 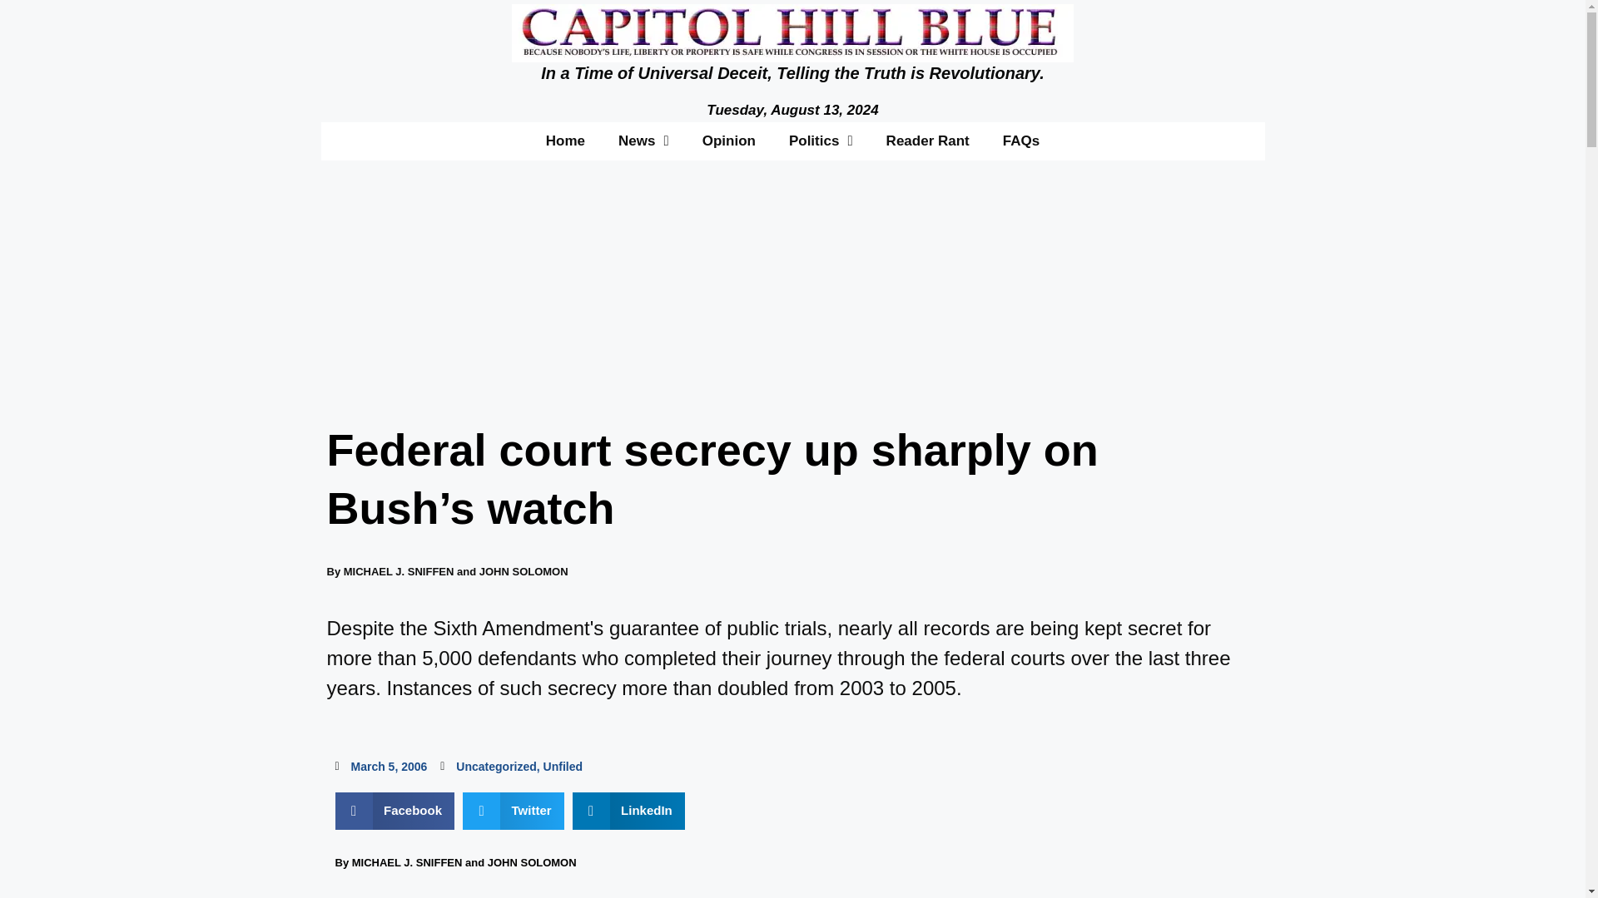 What do you see at coordinates (1020, 140) in the screenshot?
I see `FAQs` at bounding box center [1020, 140].